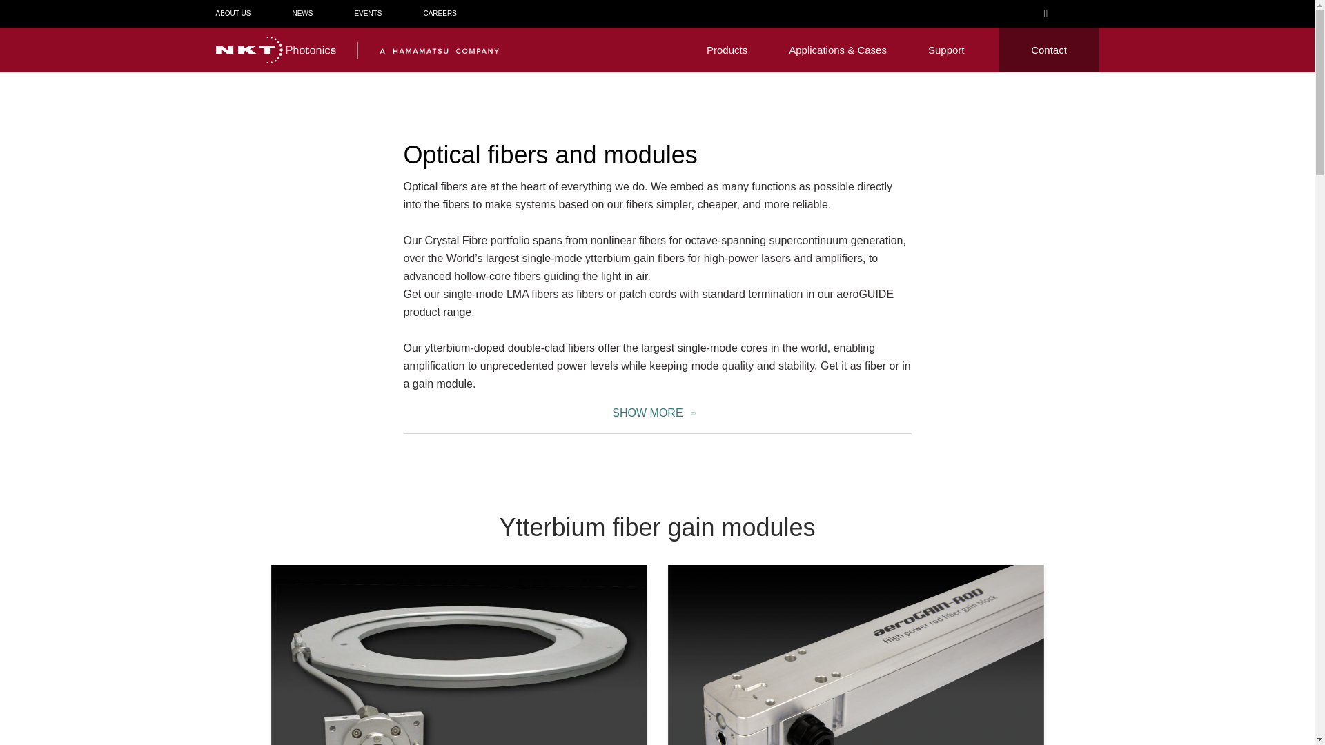 This screenshot has width=1325, height=745. I want to click on Home, so click(356, 50).